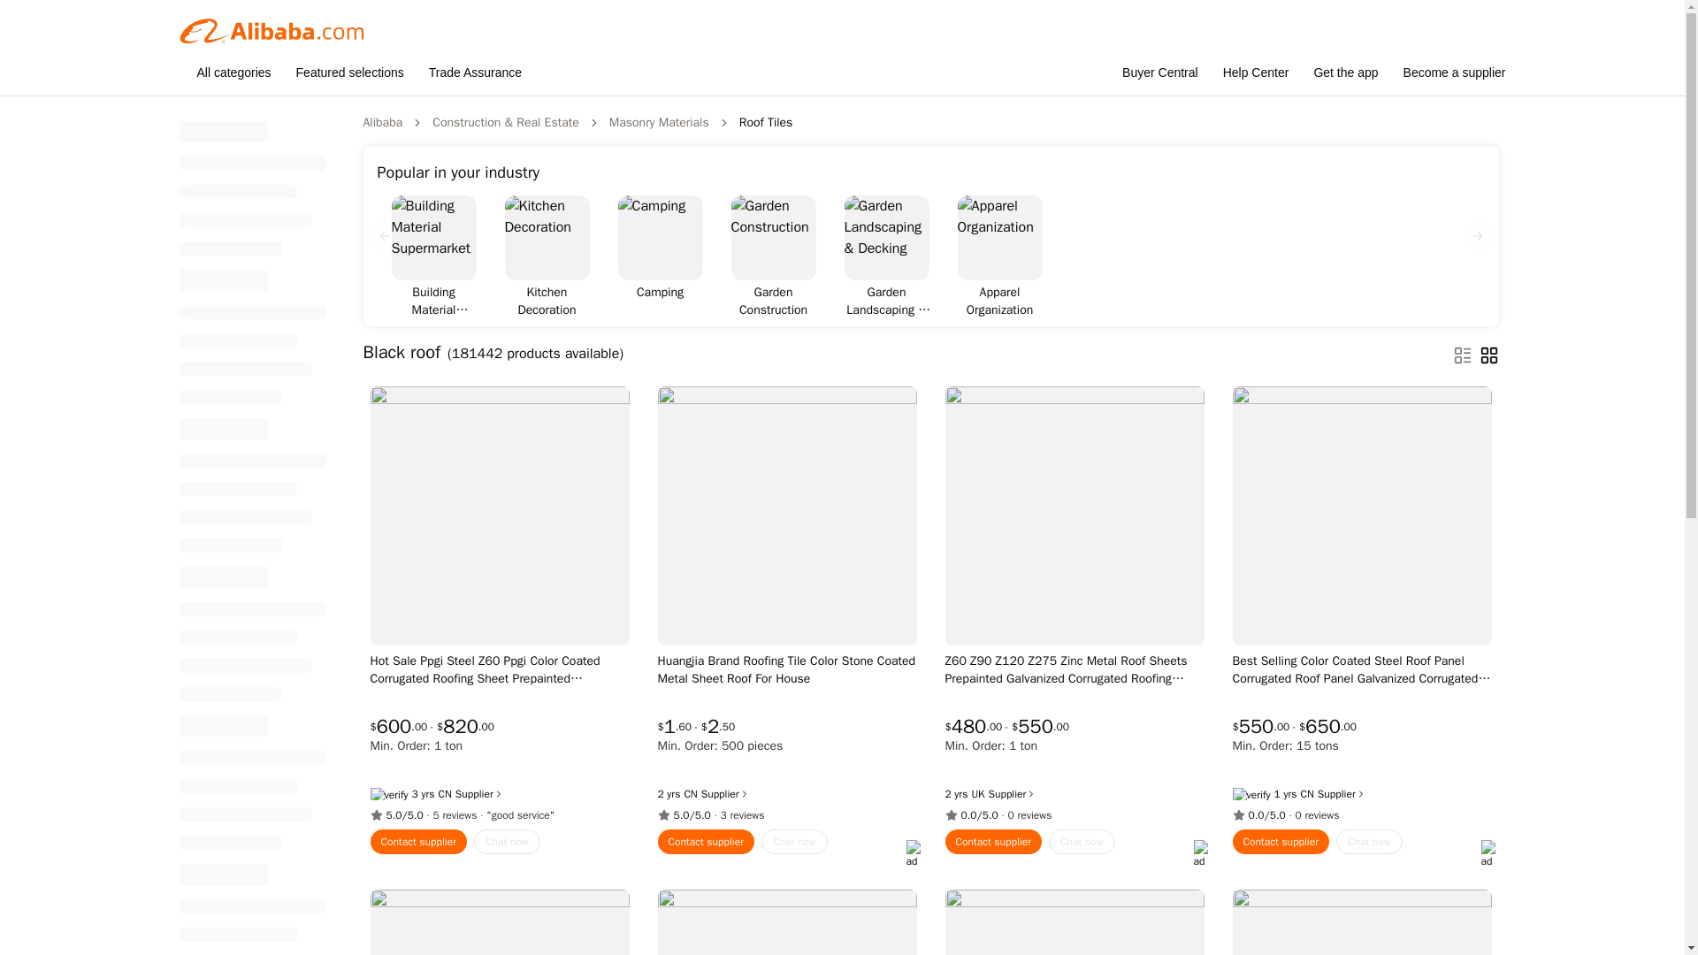 The height and width of the screenshot is (955, 1698). I want to click on Supplier, so click(725, 794).